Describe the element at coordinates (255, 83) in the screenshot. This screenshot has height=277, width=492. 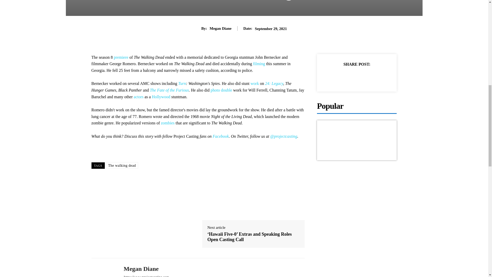
I see `Posts tagged with work` at that location.